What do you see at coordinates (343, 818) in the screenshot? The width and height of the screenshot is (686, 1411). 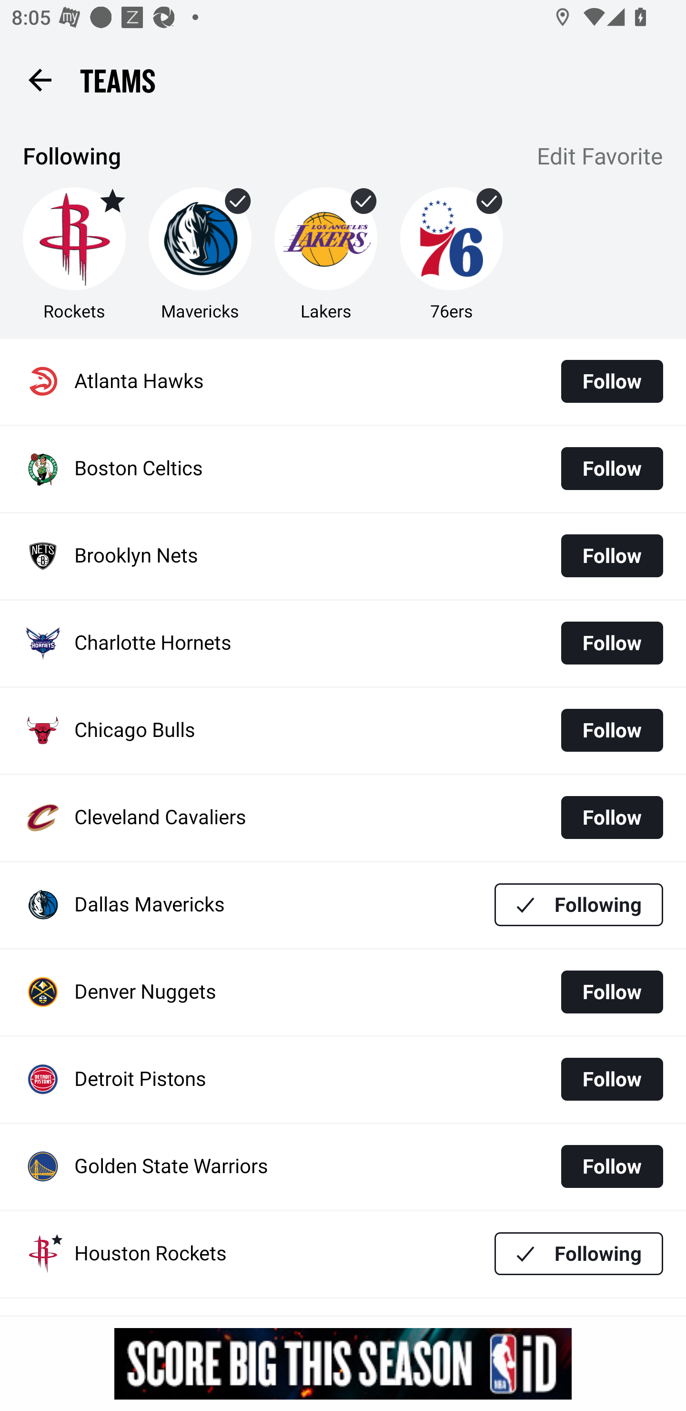 I see `Cleveland Cavaliers Follow` at bounding box center [343, 818].